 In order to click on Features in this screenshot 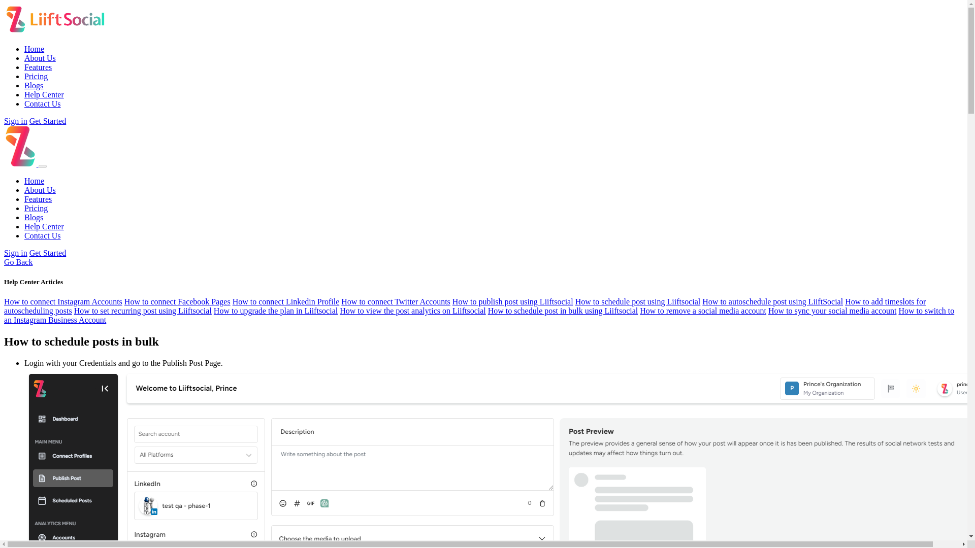, I will do `click(38, 199)`.